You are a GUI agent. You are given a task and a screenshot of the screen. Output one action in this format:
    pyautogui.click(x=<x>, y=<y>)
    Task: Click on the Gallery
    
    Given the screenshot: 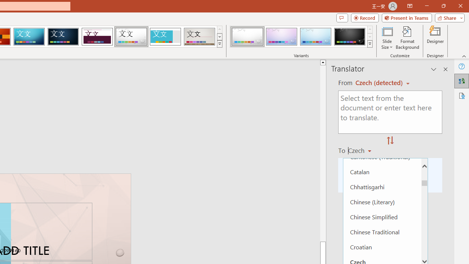 What is the action you would take?
    pyautogui.click(x=199, y=37)
    